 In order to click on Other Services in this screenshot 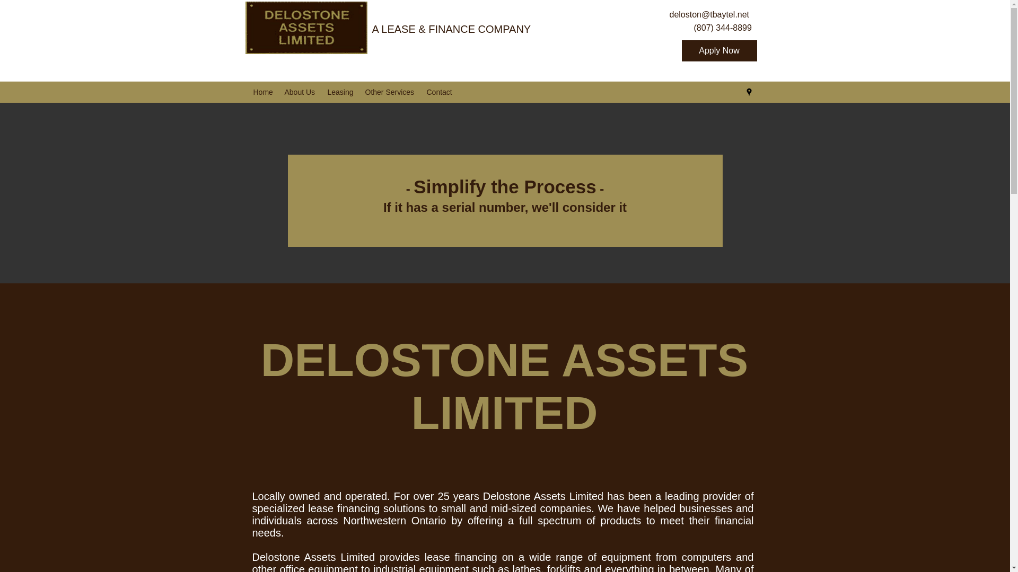, I will do `click(390, 92)`.